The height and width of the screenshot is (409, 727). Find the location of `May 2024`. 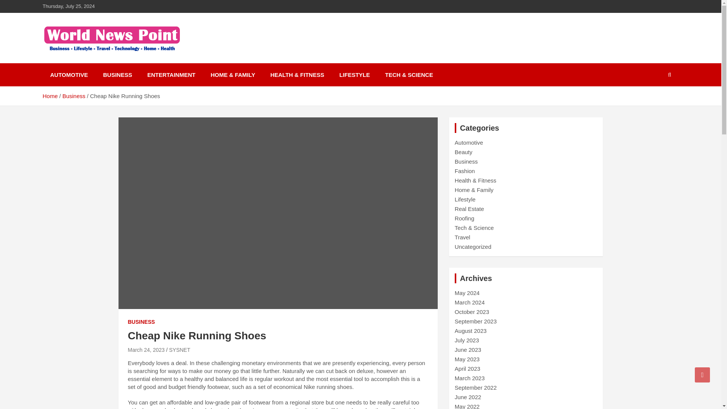

May 2024 is located at coordinates (467, 292).